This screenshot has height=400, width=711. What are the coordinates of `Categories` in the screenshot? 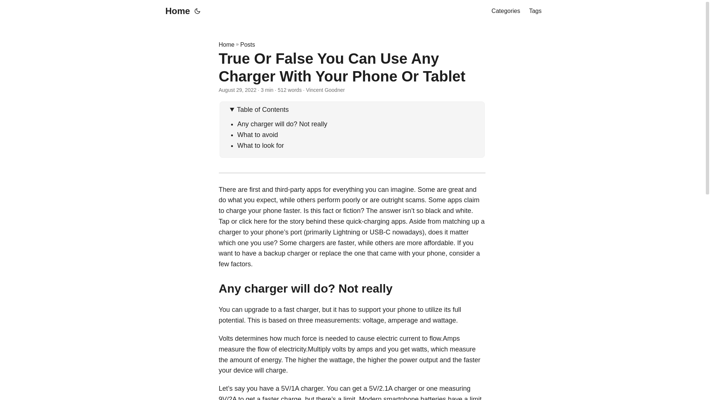 It's located at (505, 11).